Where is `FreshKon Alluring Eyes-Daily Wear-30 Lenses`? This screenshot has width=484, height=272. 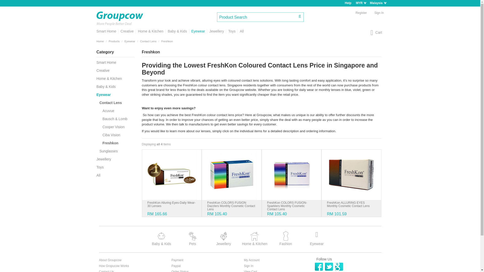 FreshKon Alluring Eyes-Daily Wear-30 Lenses is located at coordinates (172, 174).